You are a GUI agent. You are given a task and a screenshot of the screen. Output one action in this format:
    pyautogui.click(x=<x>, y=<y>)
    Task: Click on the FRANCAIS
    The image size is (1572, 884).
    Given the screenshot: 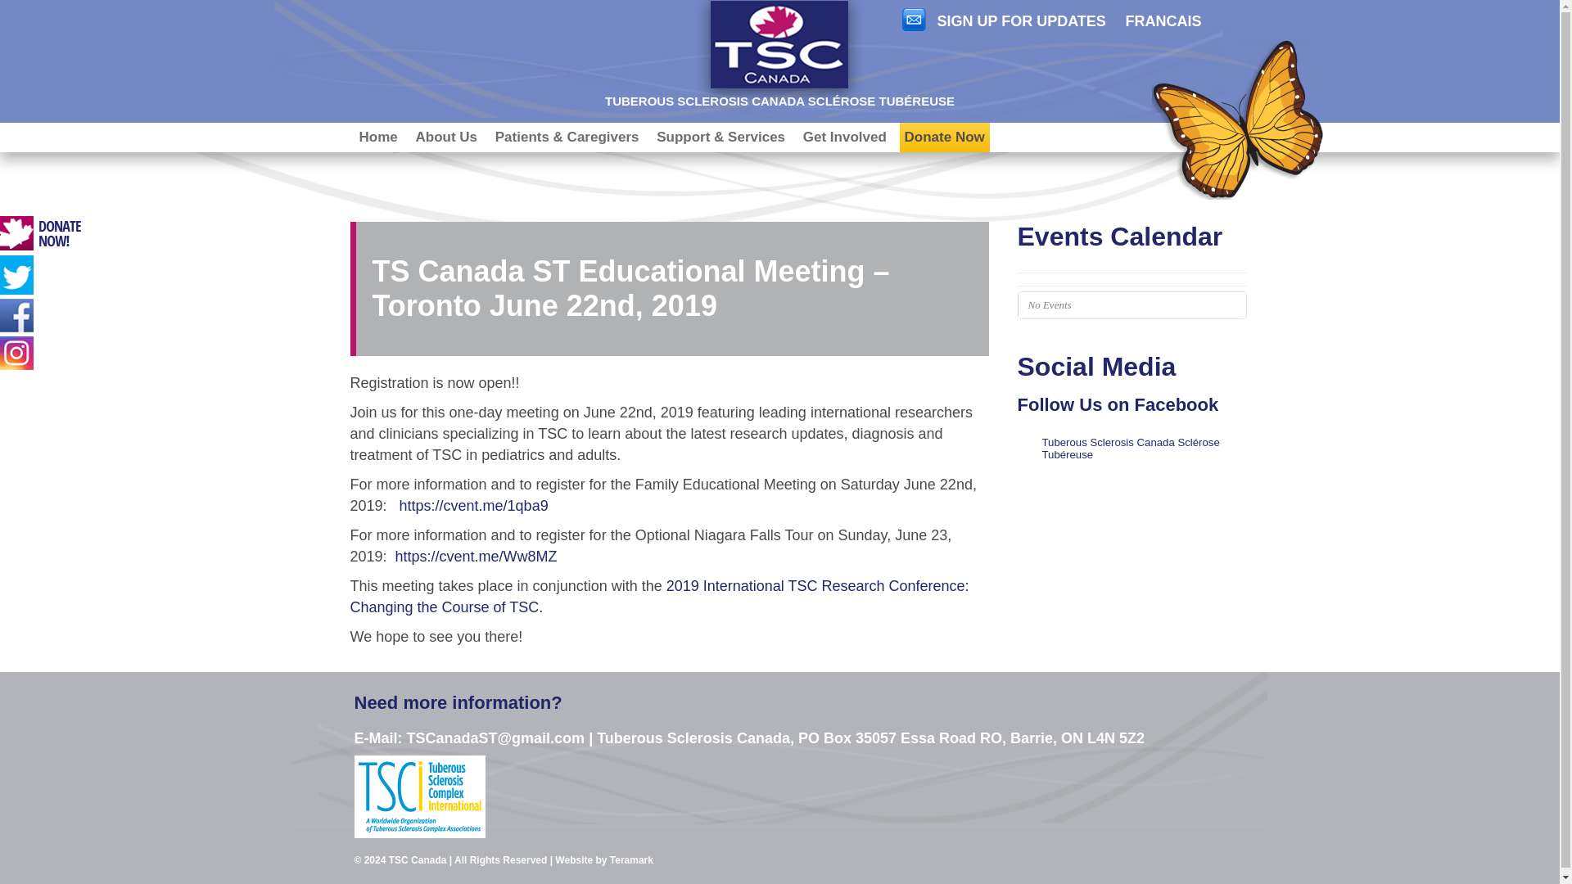 What is the action you would take?
    pyautogui.click(x=1163, y=21)
    